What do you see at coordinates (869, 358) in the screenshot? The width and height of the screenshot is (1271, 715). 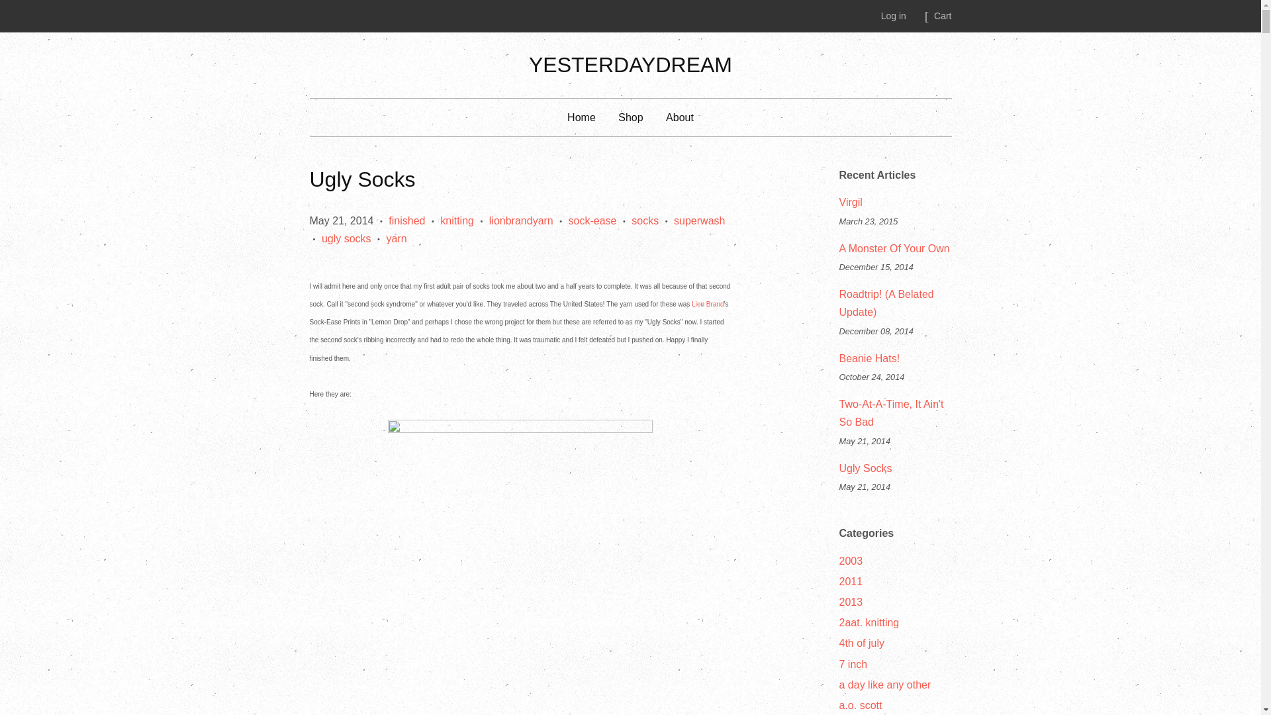 I see `Beanie Hats!` at bounding box center [869, 358].